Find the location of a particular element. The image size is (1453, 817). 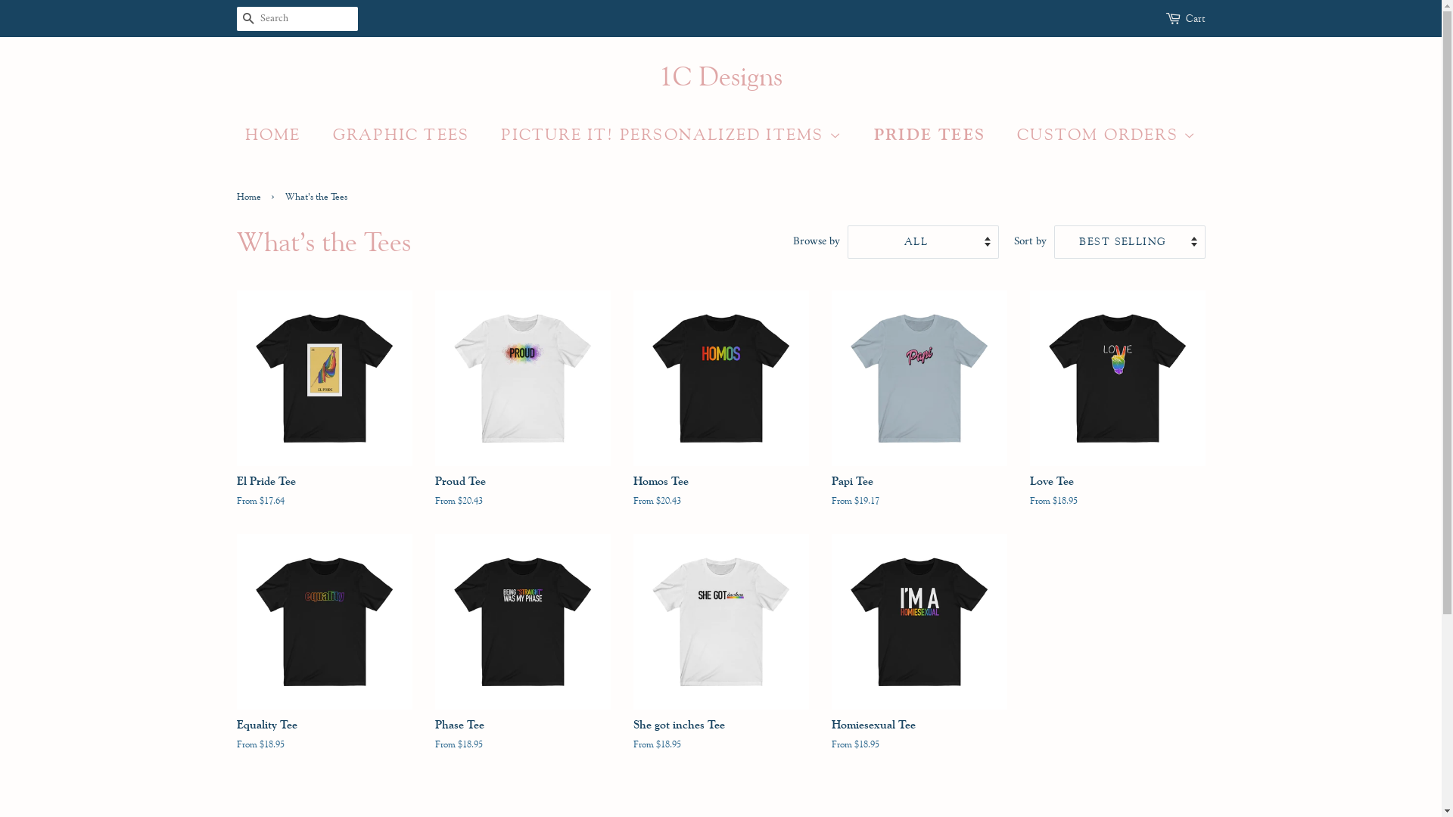

Proud Tee
From $20.43 is located at coordinates (522, 413).